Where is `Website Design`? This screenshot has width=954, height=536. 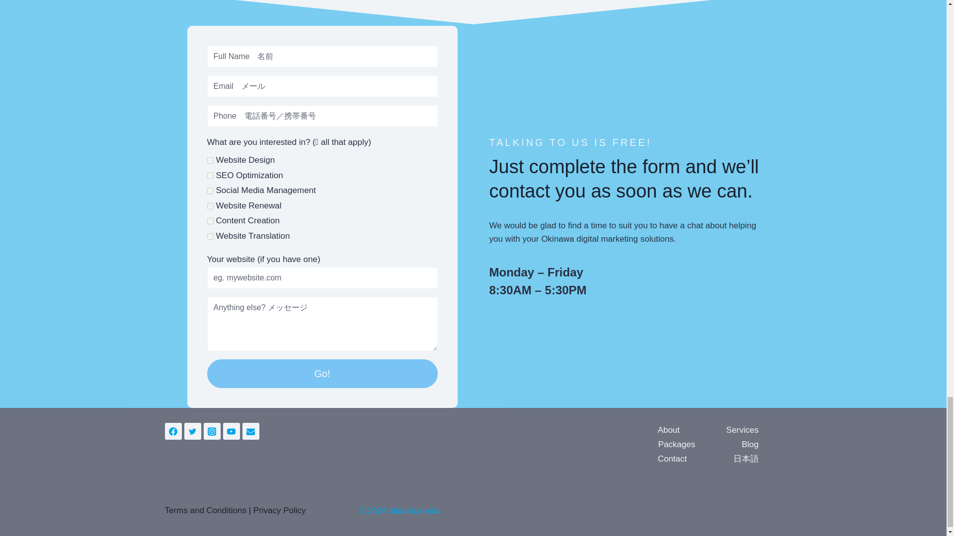 Website Design is located at coordinates (210, 161).